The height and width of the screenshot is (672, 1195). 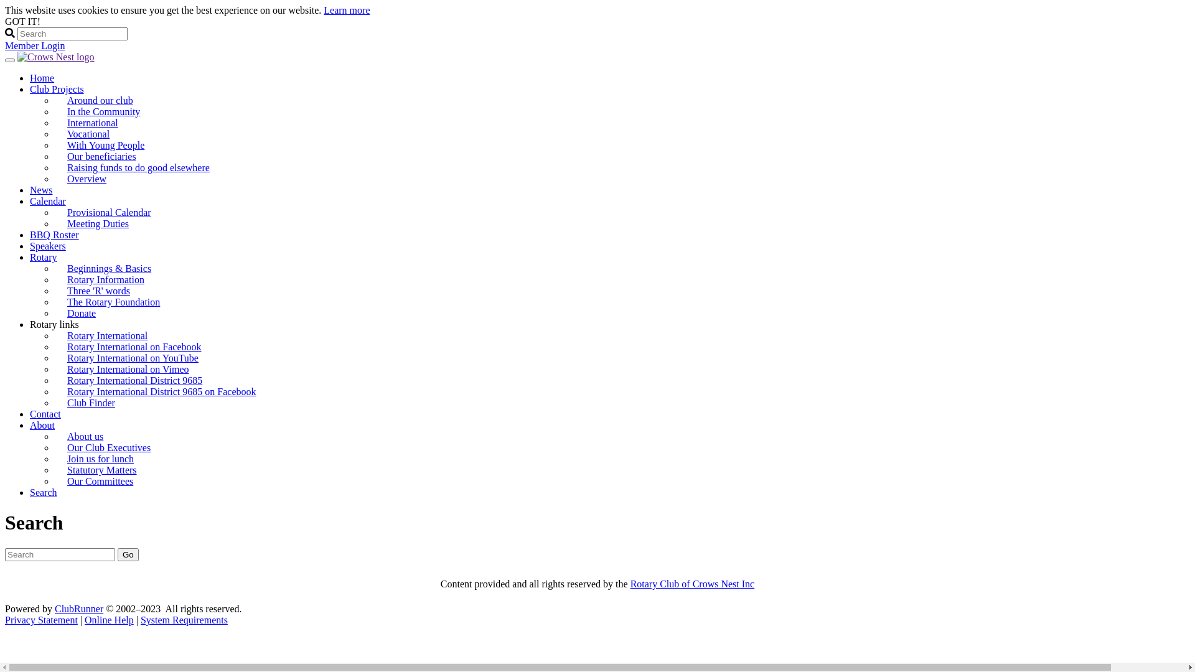 What do you see at coordinates (128, 370) in the screenshot?
I see `Rotary International on Vimeo` at bounding box center [128, 370].